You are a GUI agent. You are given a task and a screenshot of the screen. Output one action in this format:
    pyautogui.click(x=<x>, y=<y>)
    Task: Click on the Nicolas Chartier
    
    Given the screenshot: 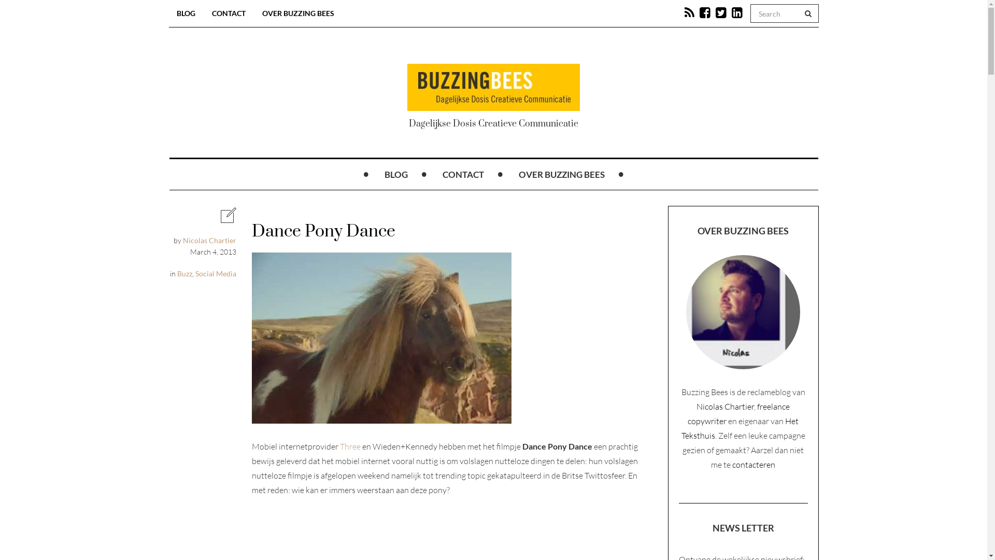 What is the action you would take?
    pyautogui.click(x=726, y=407)
    